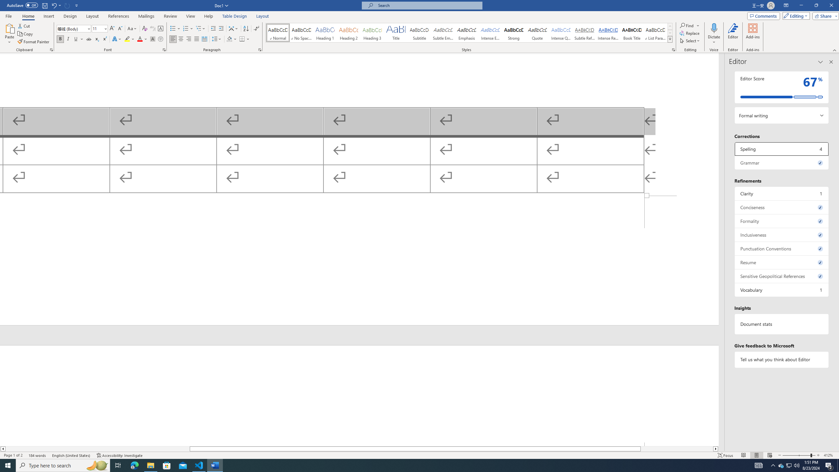  I want to click on Copy, so click(26, 34).